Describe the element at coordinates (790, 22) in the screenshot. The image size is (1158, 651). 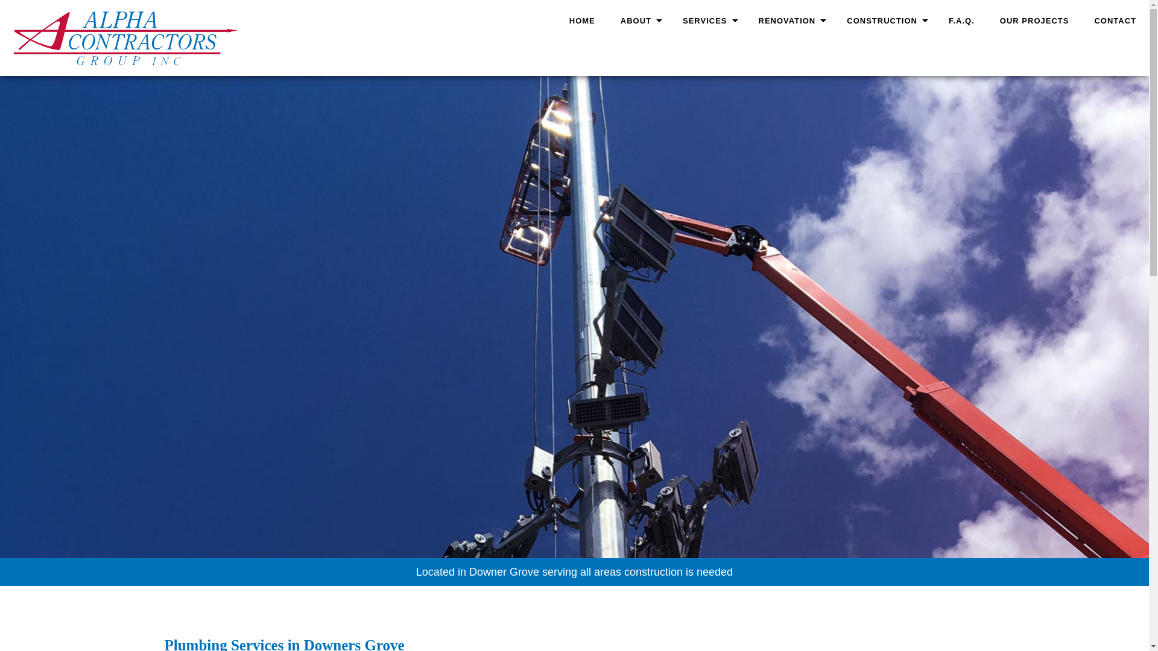
I see `RENOVATION` at that location.